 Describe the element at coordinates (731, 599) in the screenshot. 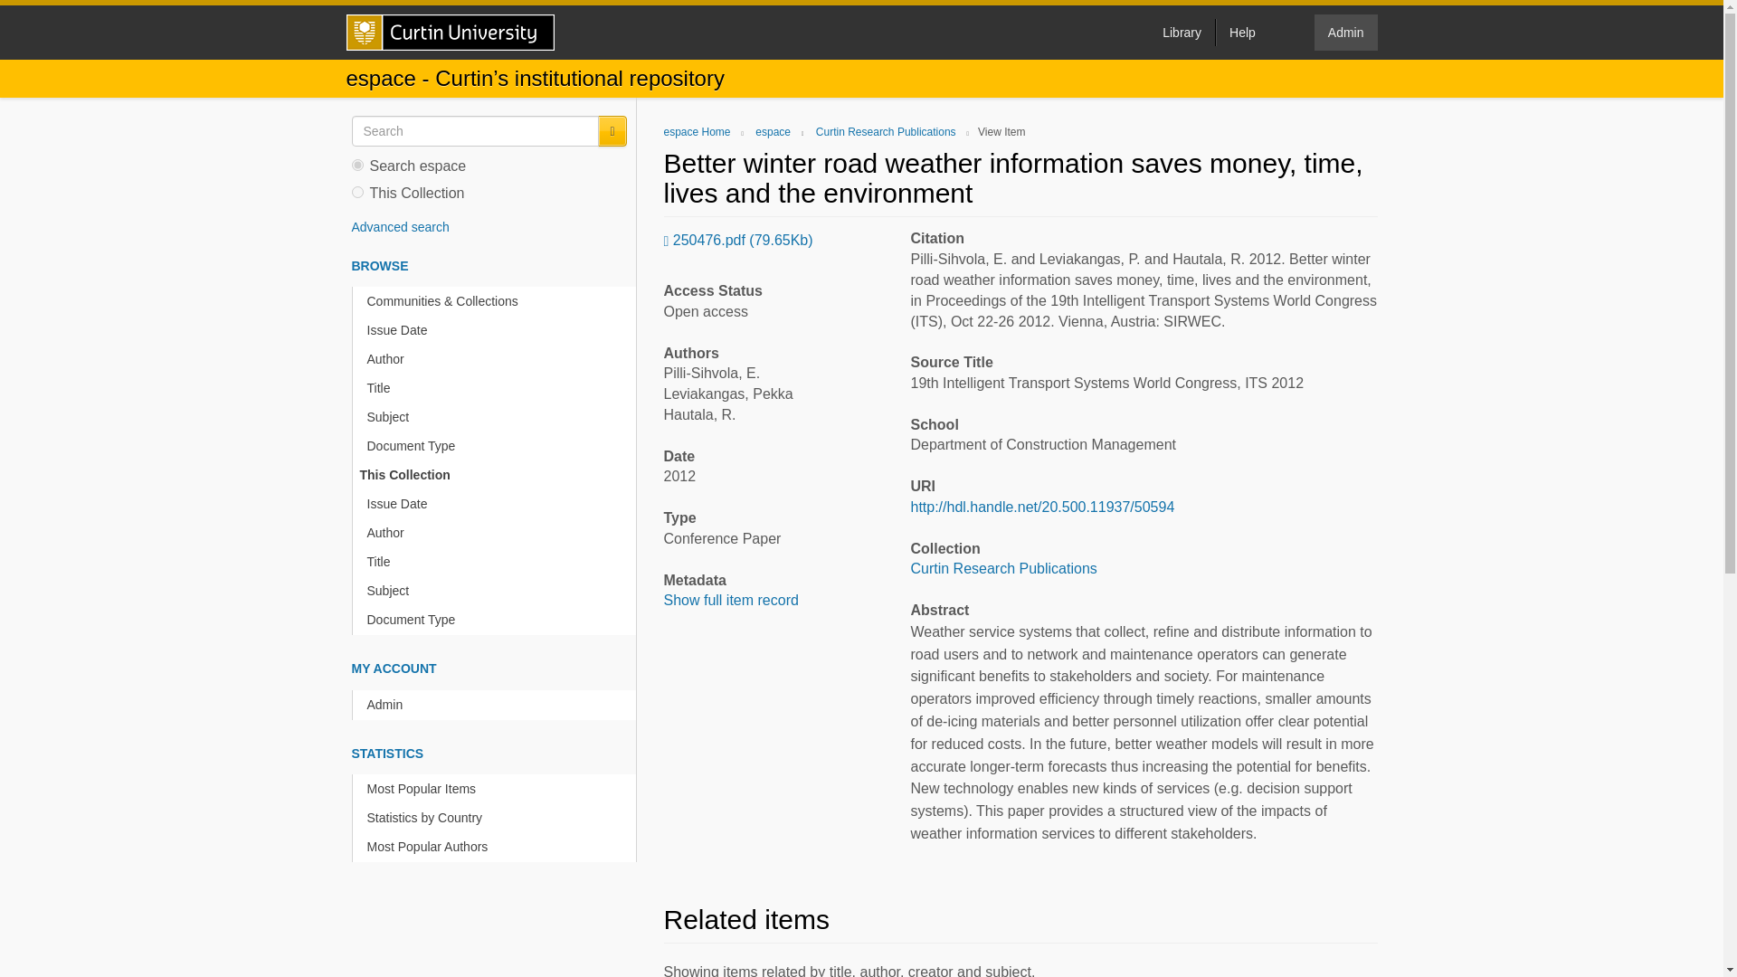

I see `Show full item record` at that location.